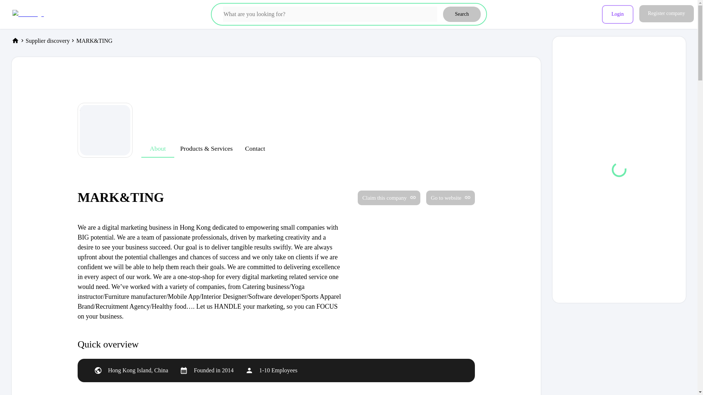 This screenshot has width=703, height=395. Describe the element at coordinates (450, 197) in the screenshot. I see `Go to website` at that location.